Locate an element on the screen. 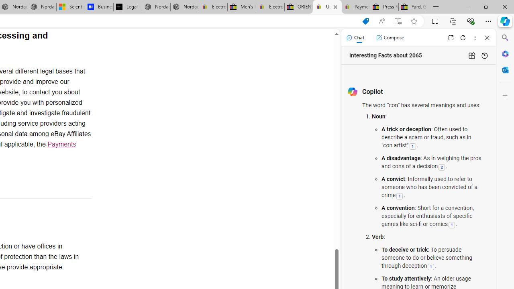 This screenshot has width=514, height=289. Chat is located at coordinates (355, 38).